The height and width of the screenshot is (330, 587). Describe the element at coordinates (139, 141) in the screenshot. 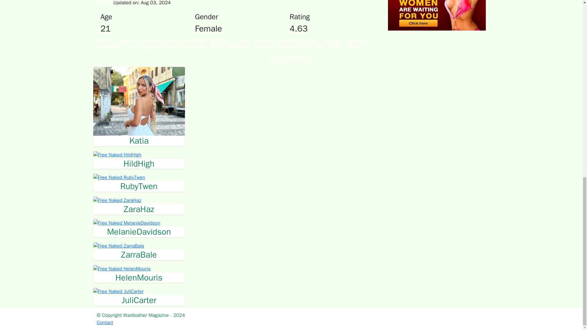

I see `Katia` at that location.